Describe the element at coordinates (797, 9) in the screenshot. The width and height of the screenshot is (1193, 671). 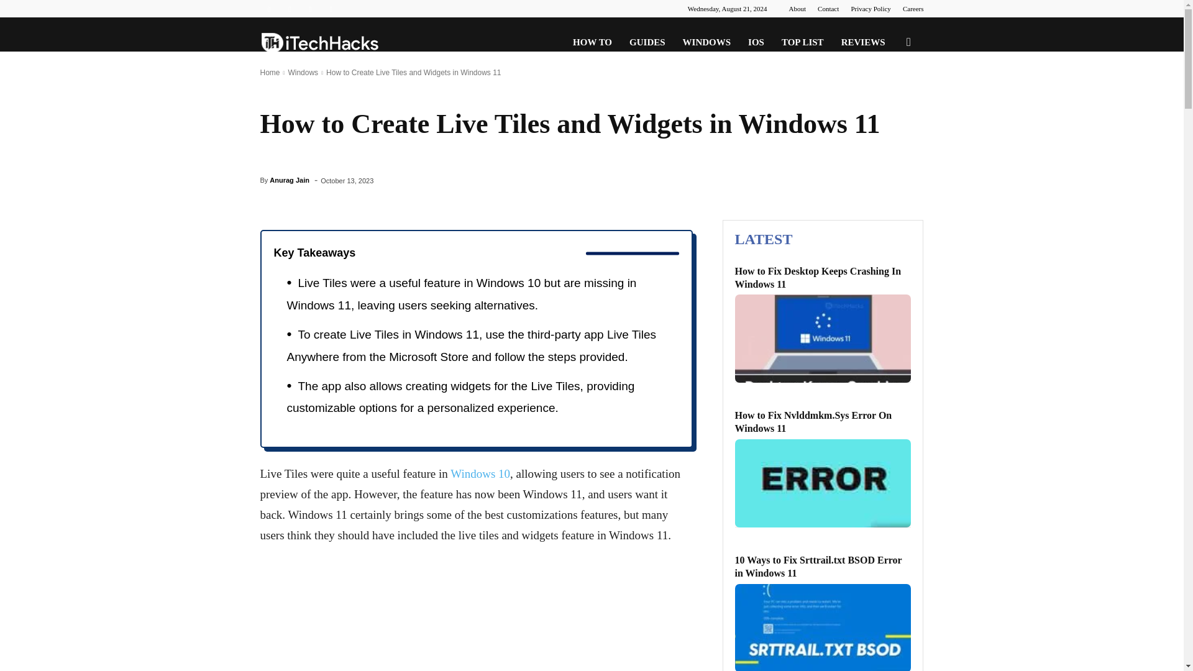
I see `About` at that location.